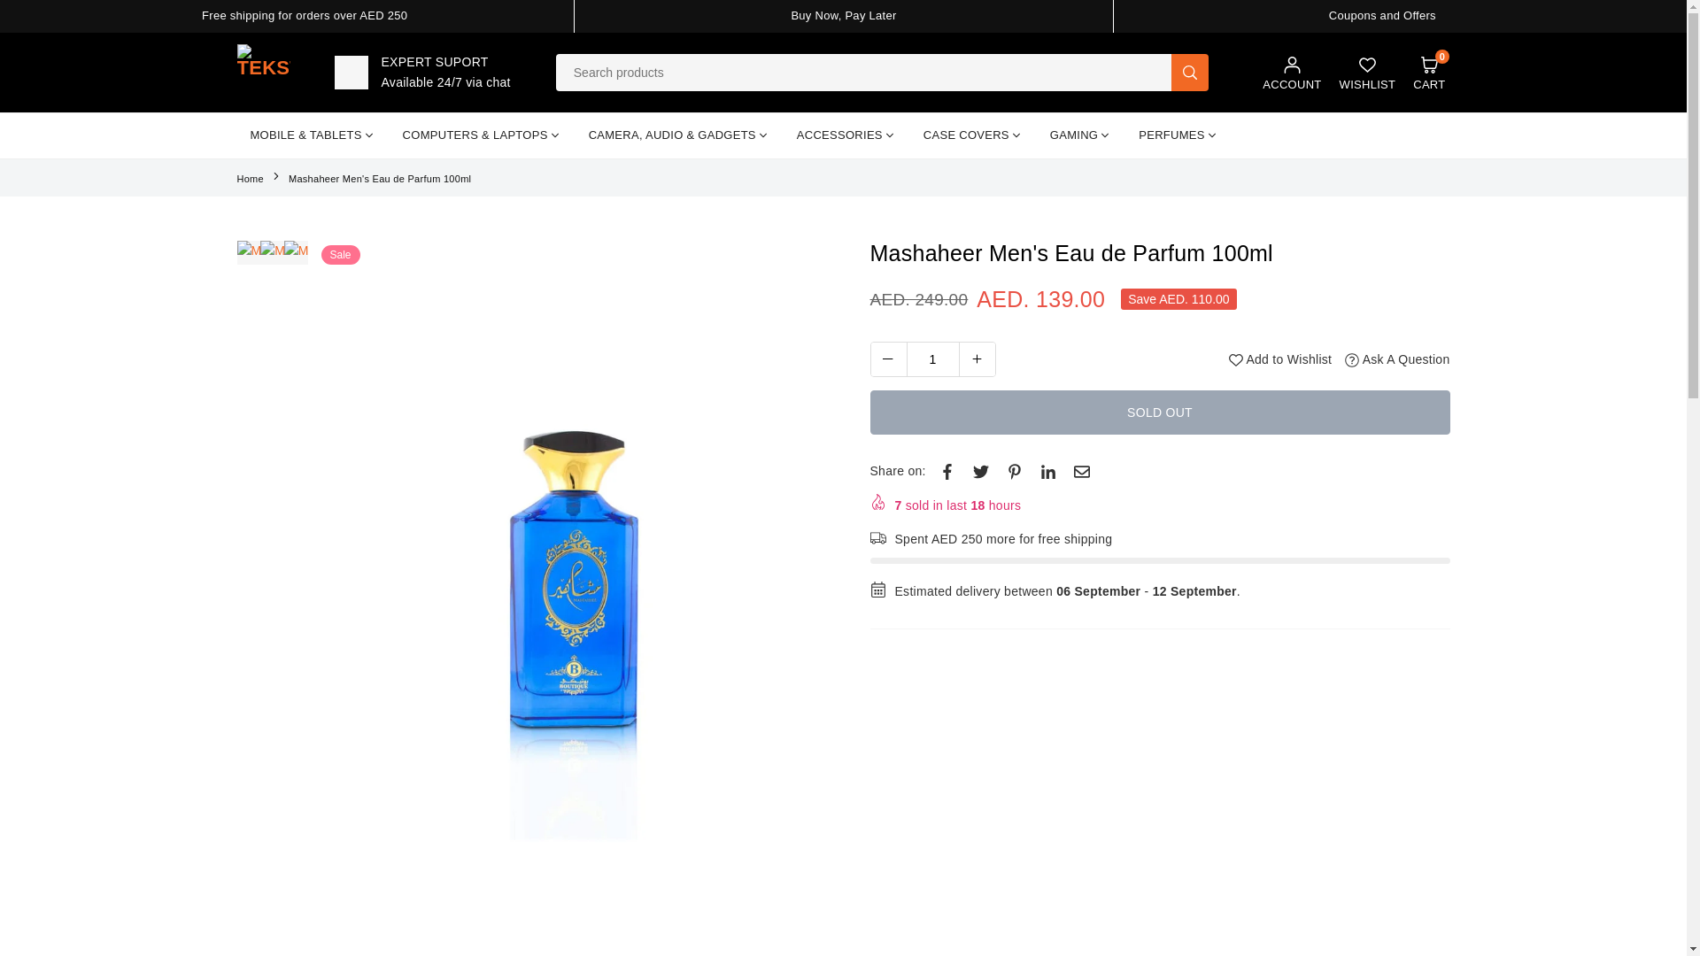 The height and width of the screenshot is (956, 1700). Describe the element at coordinates (931, 358) in the screenshot. I see `ACCOUNT` at that location.